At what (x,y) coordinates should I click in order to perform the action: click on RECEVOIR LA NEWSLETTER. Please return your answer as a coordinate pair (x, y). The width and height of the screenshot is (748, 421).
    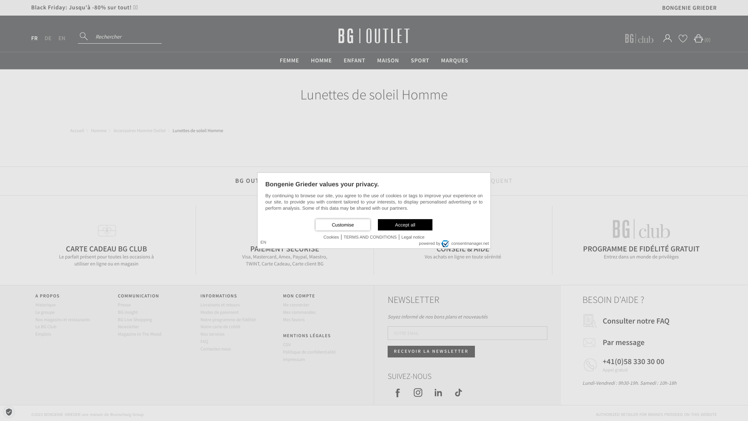
    Looking at the image, I should click on (431, 352).